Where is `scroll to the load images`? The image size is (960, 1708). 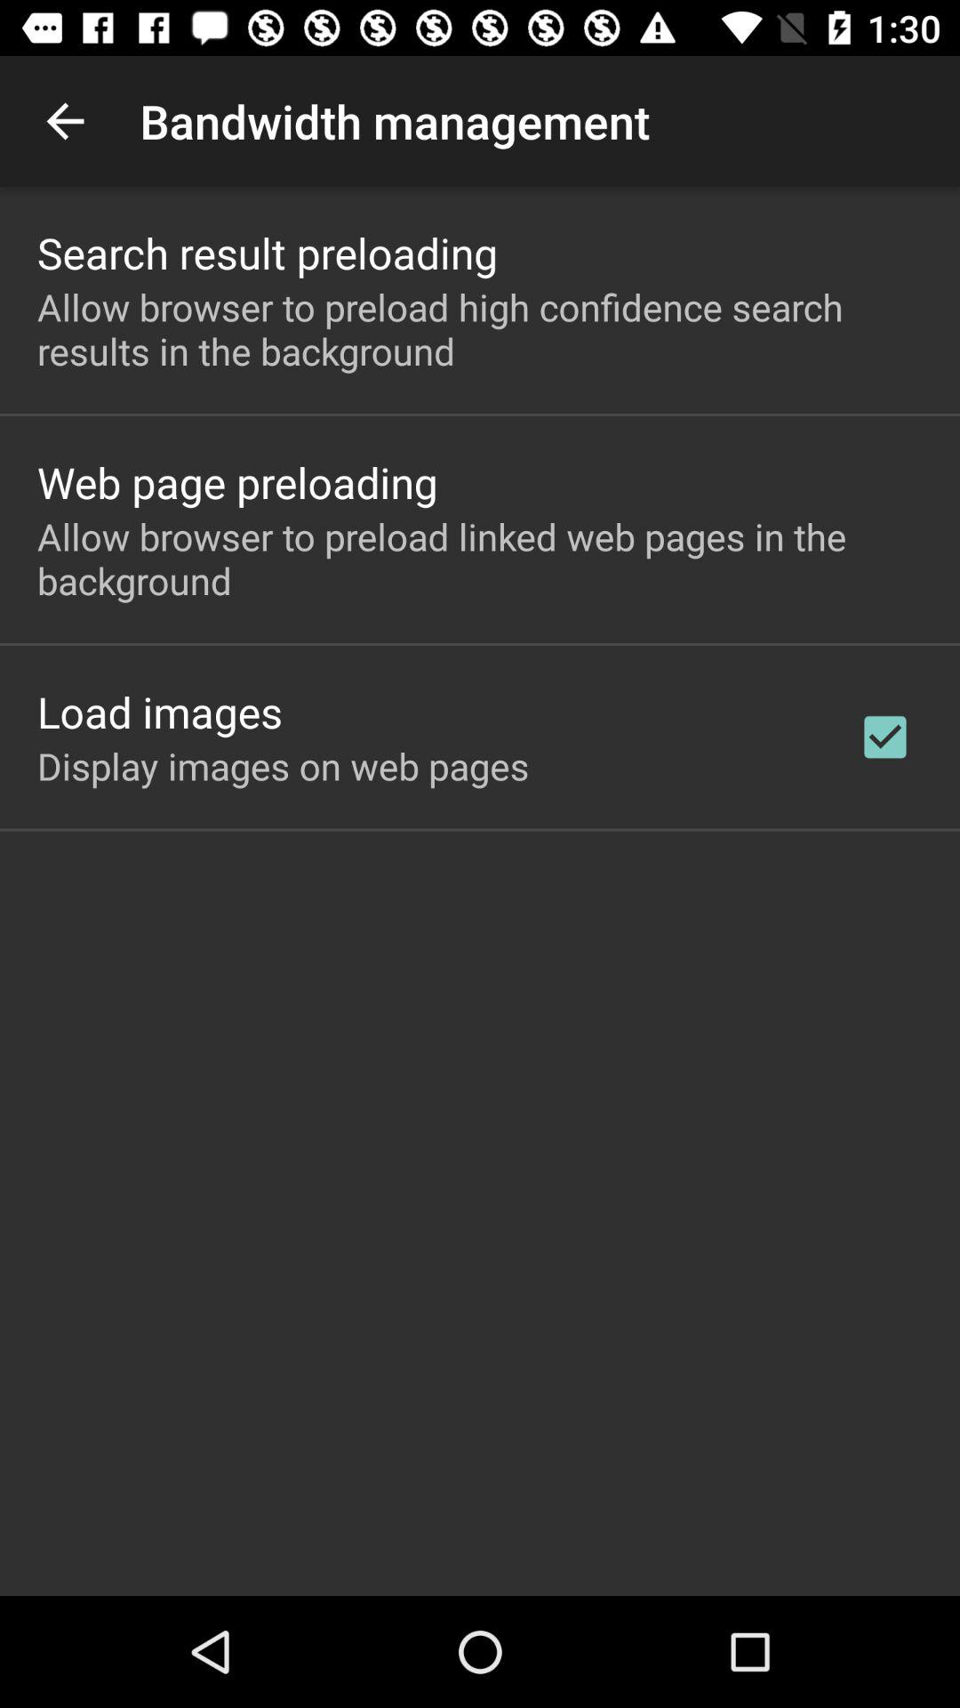 scroll to the load images is located at coordinates (160, 712).